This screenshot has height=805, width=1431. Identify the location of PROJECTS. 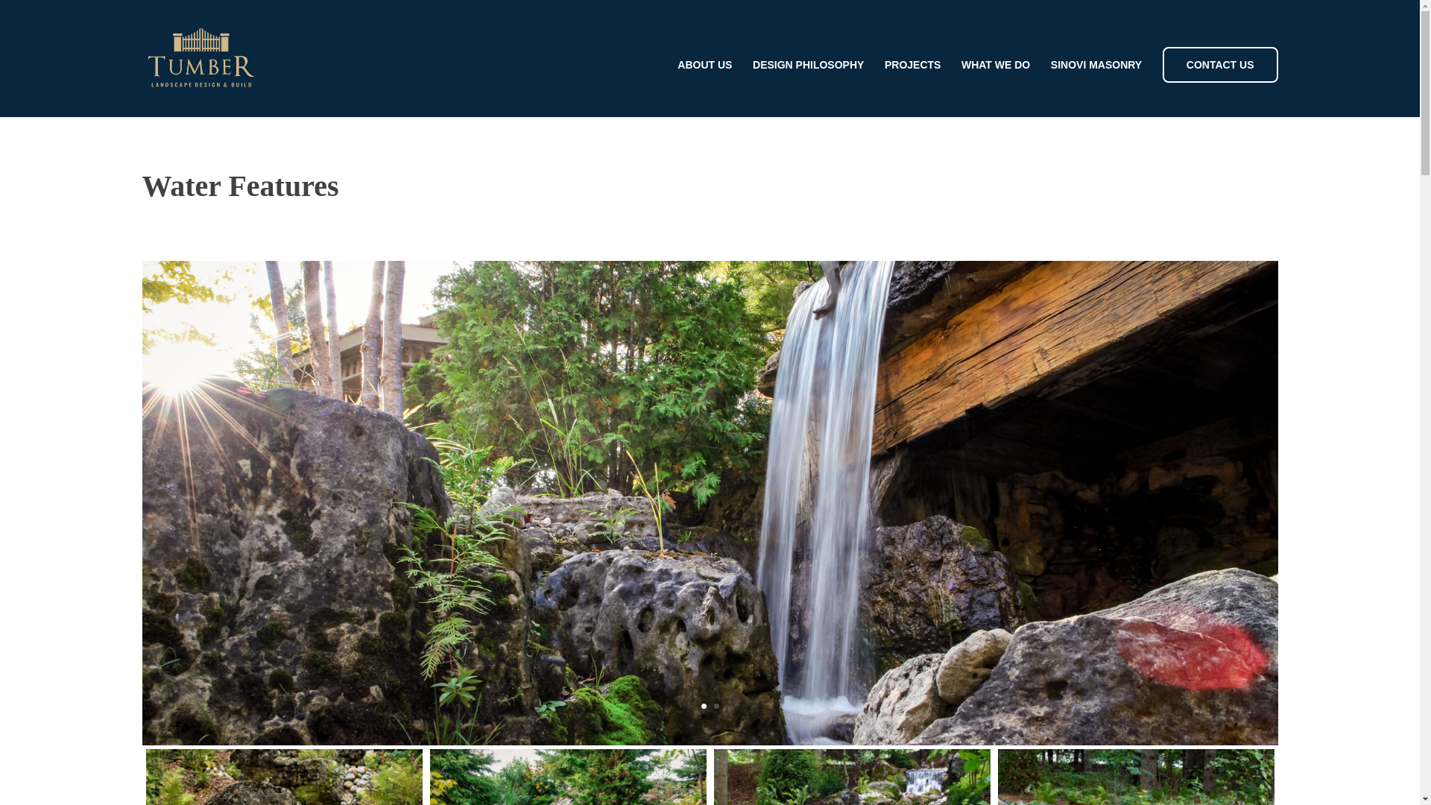
(912, 88).